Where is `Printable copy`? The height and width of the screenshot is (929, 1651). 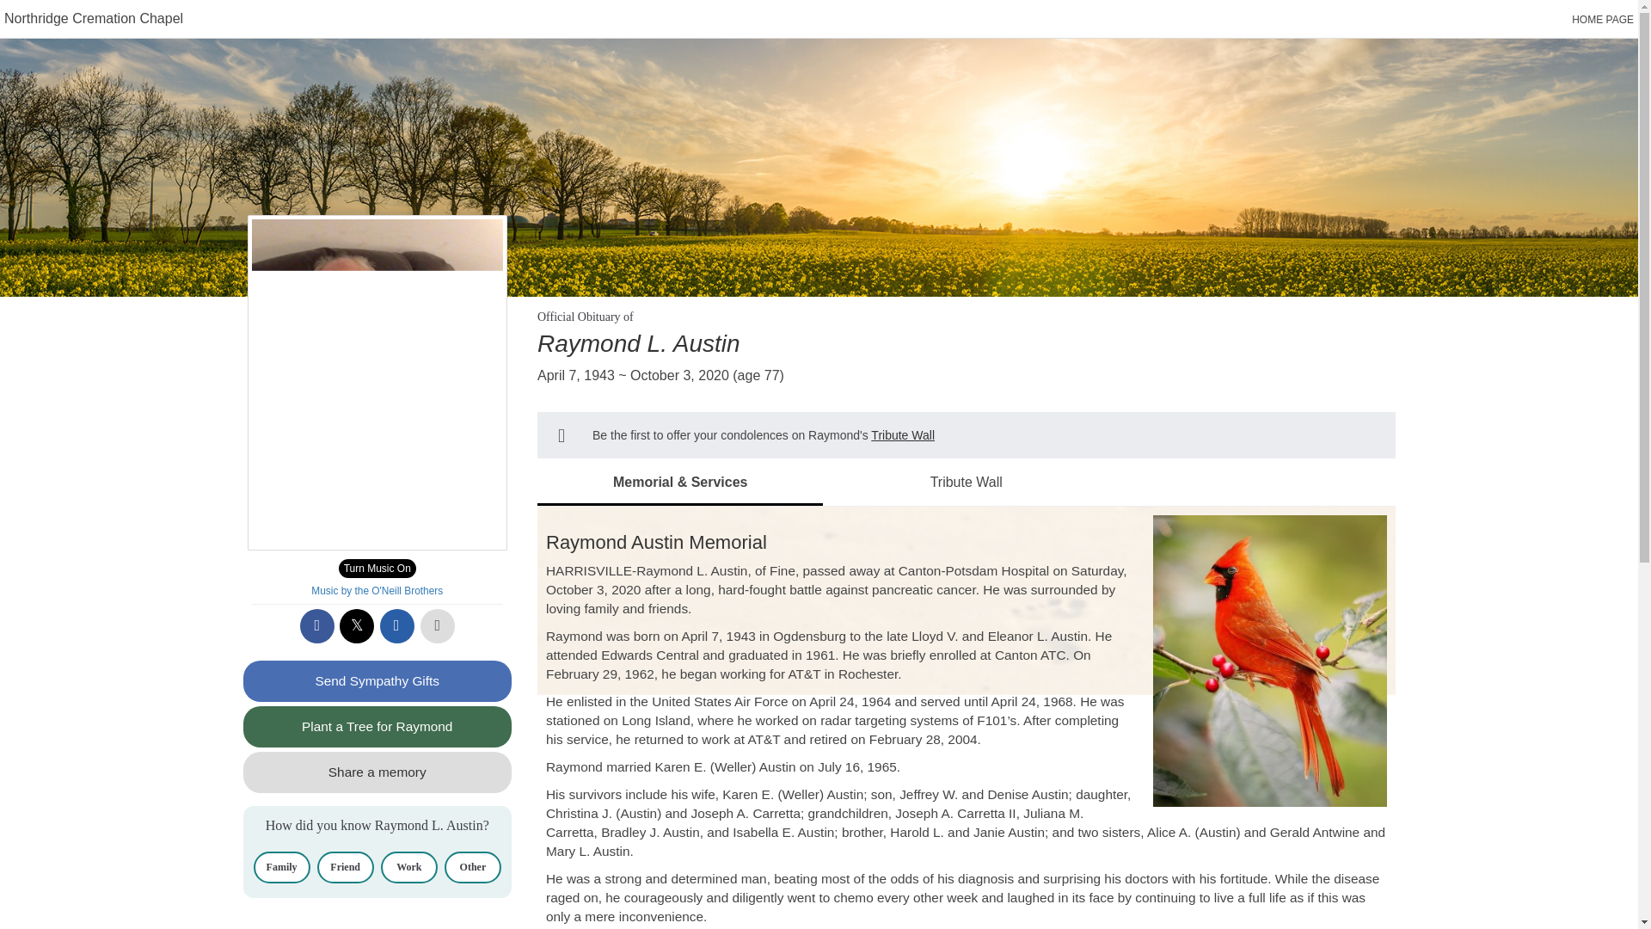 Printable copy is located at coordinates (438, 626).